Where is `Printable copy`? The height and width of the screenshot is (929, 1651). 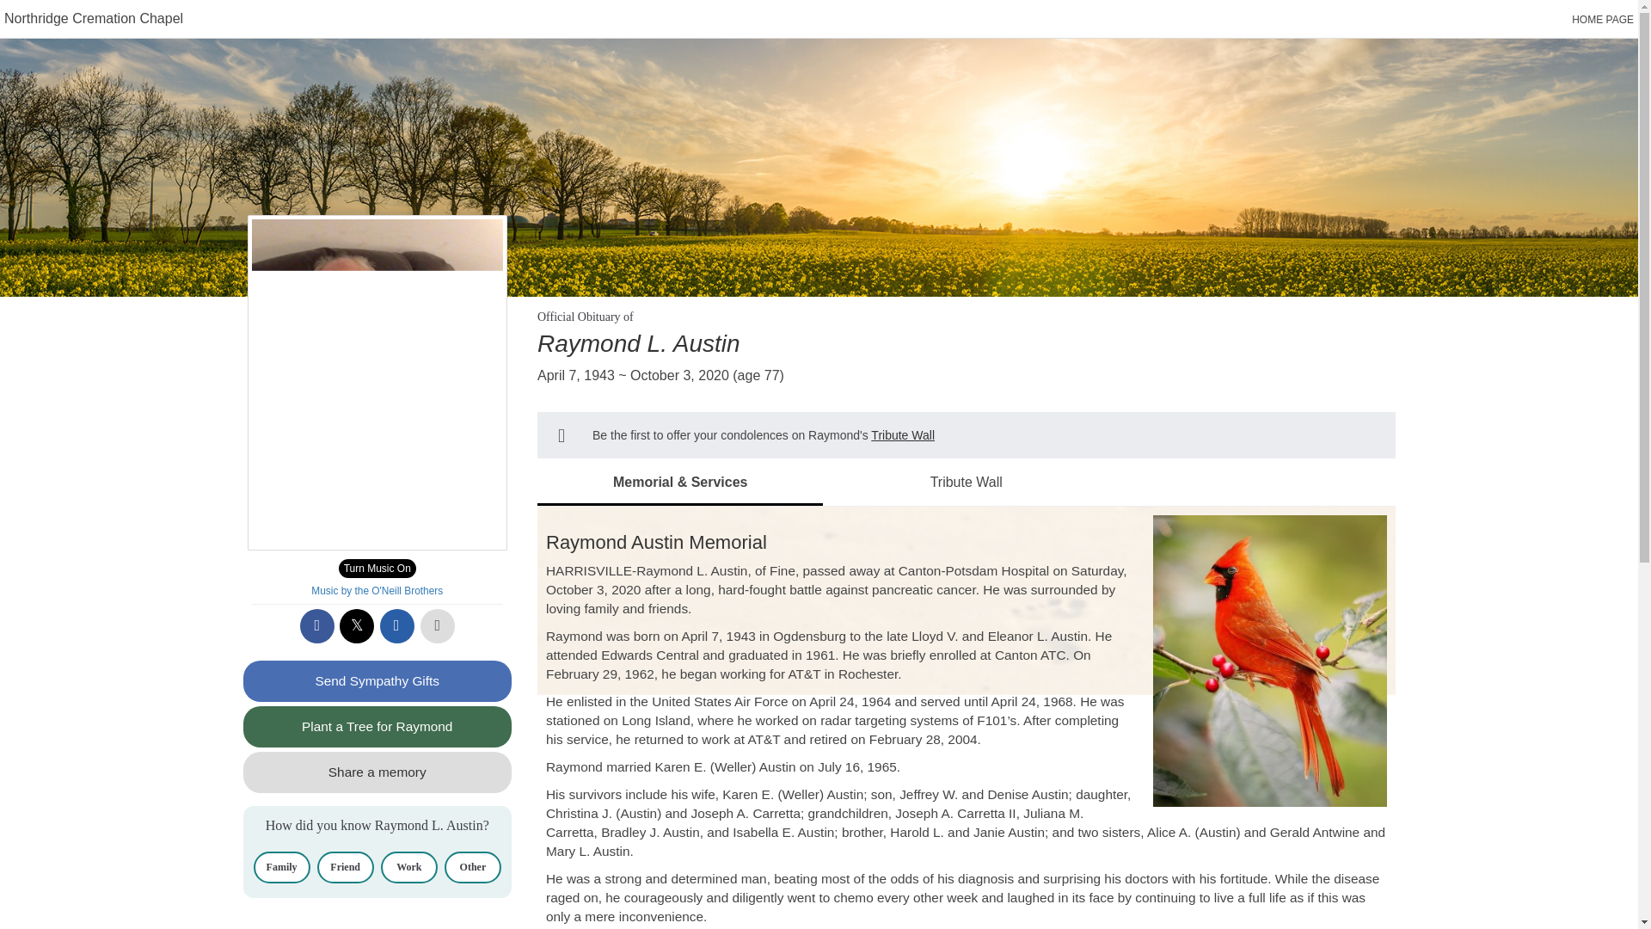 Printable copy is located at coordinates (438, 626).